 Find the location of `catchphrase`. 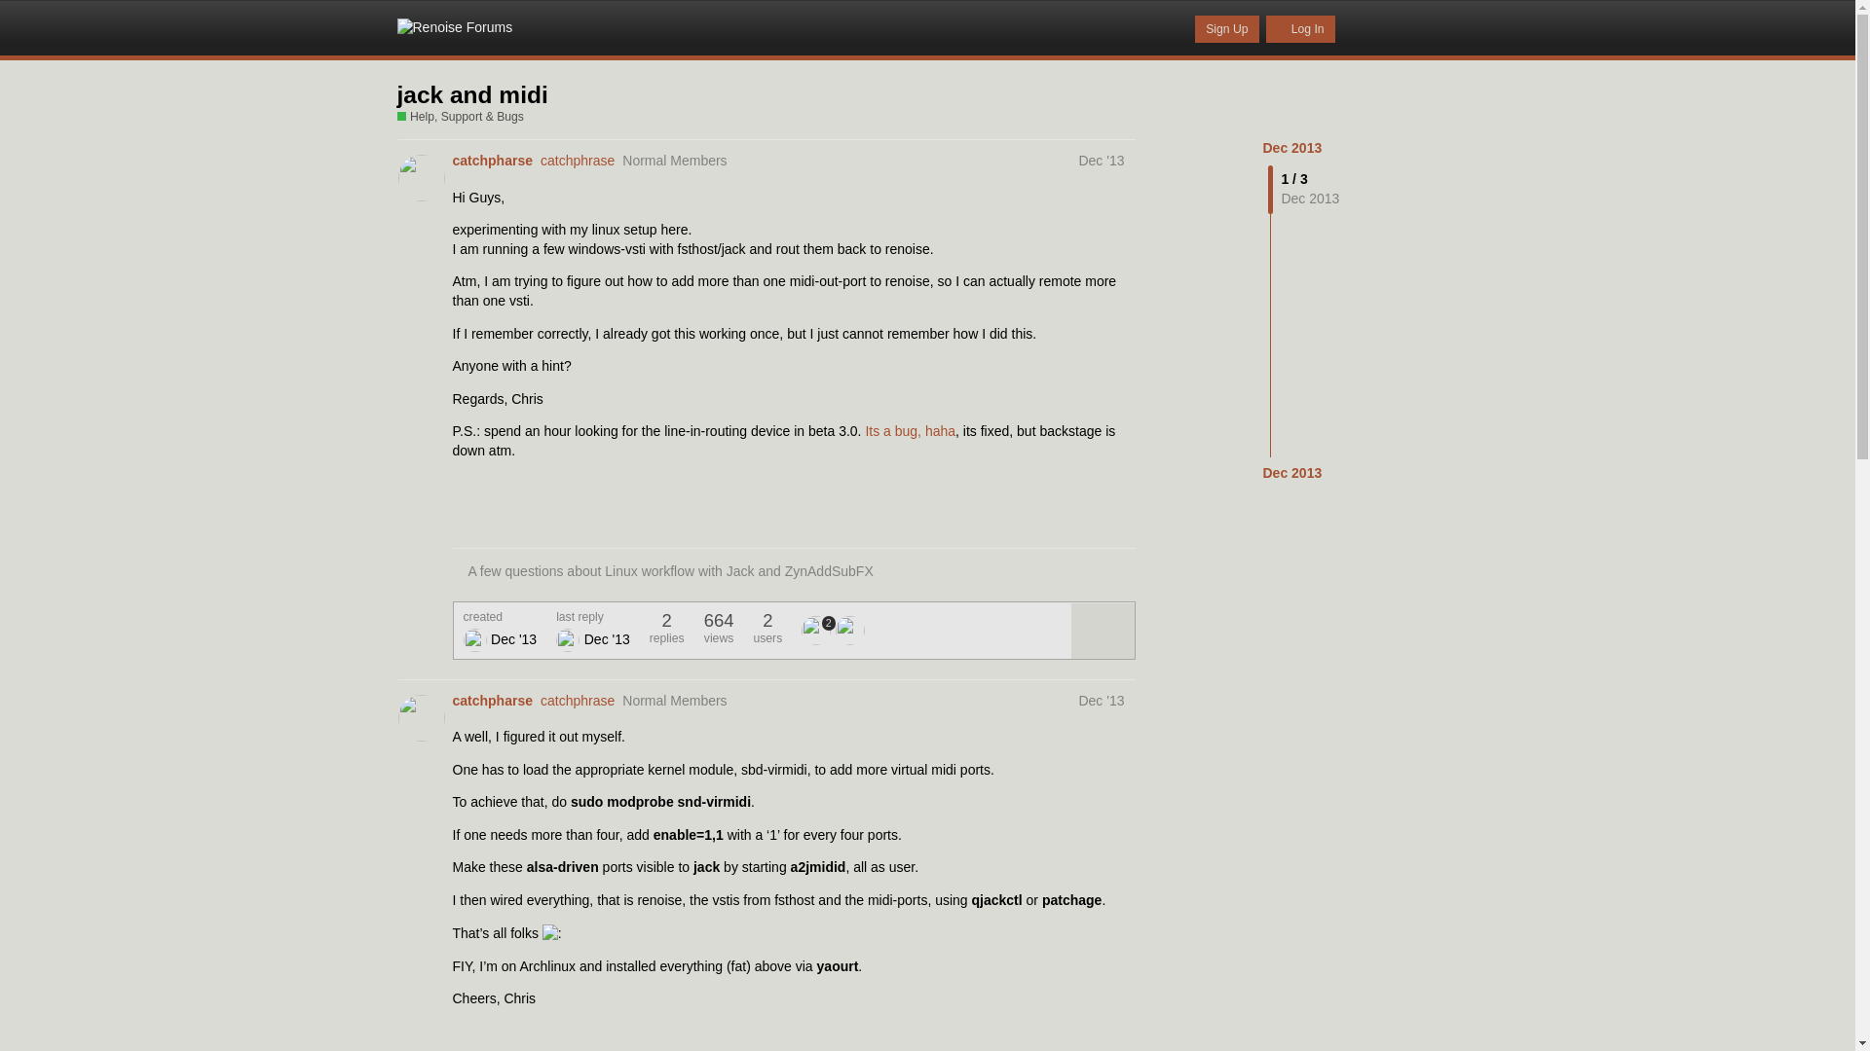

catchphrase is located at coordinates (577, 700).